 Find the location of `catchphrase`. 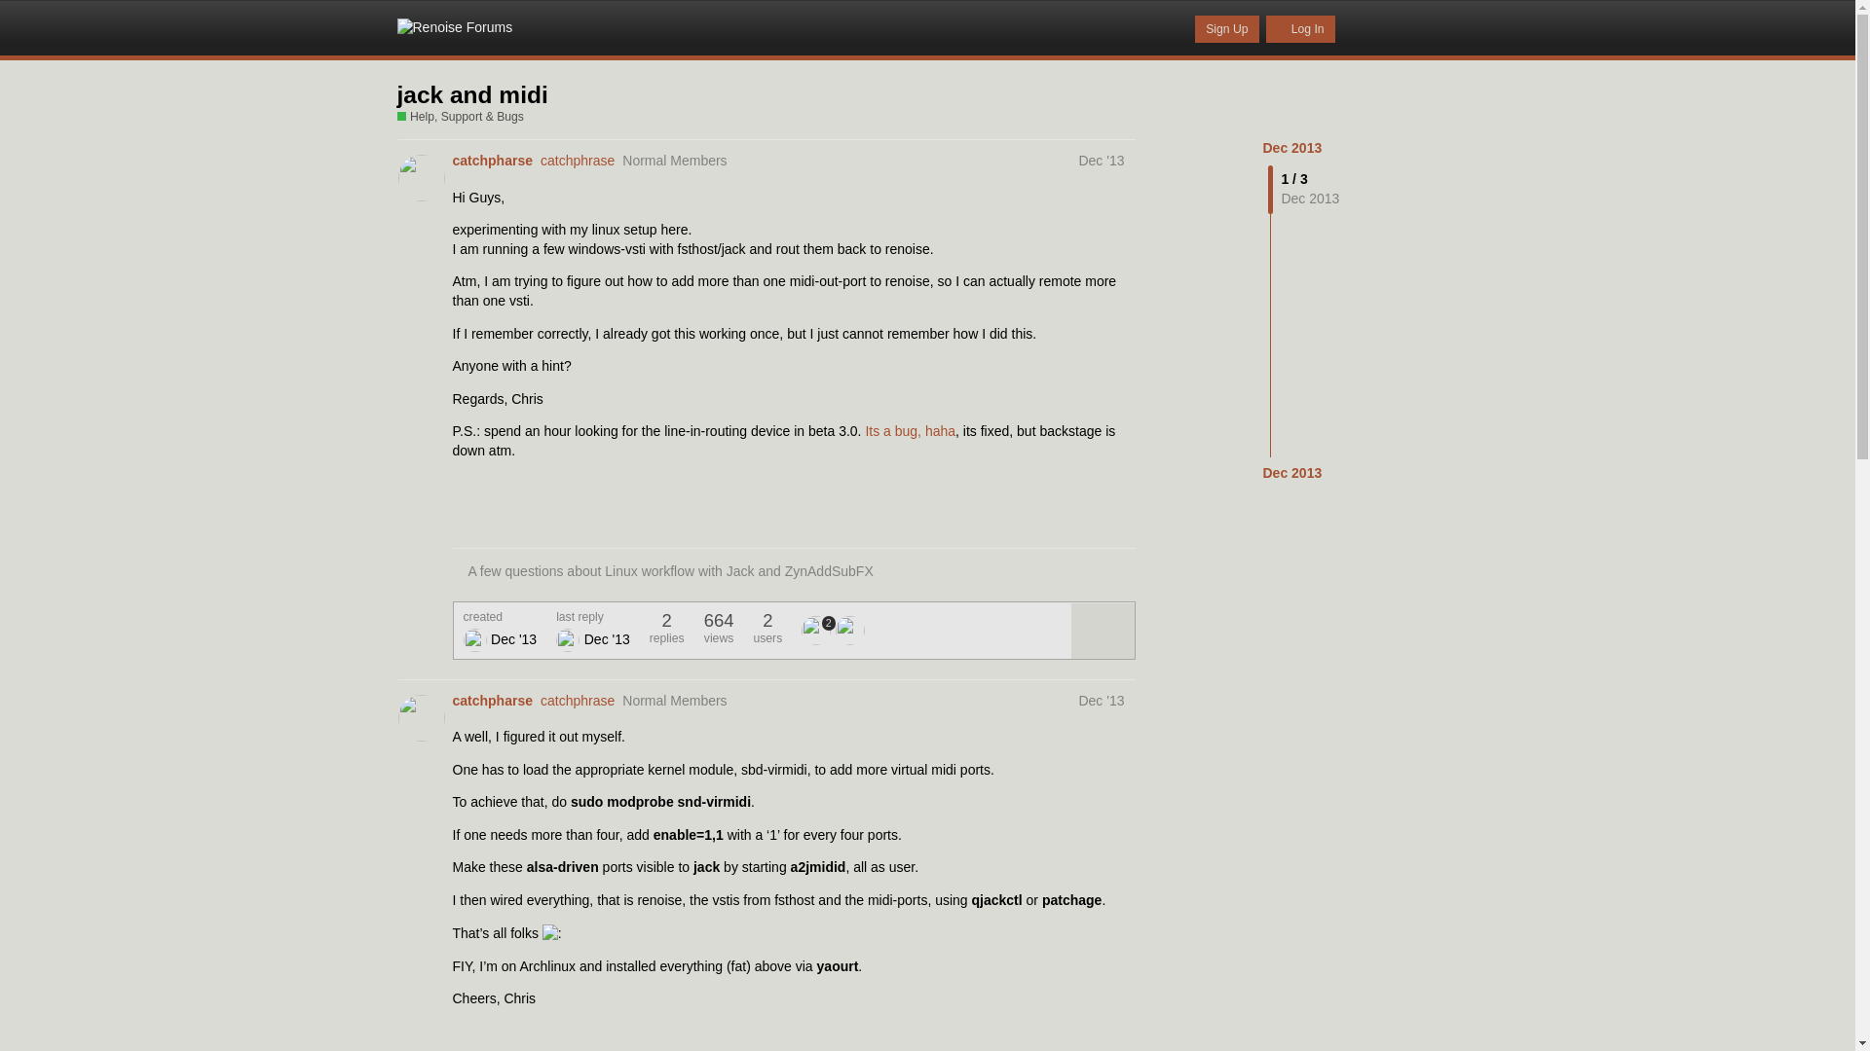

catchphrase is located at coordinates (577, 700).